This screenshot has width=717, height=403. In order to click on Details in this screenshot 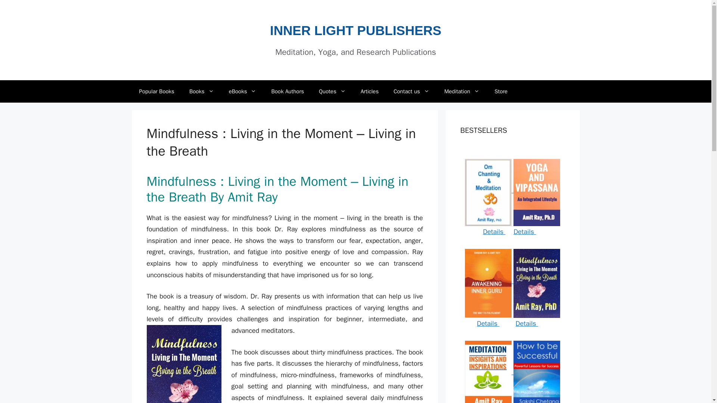, I will do `click(527, 324)`.